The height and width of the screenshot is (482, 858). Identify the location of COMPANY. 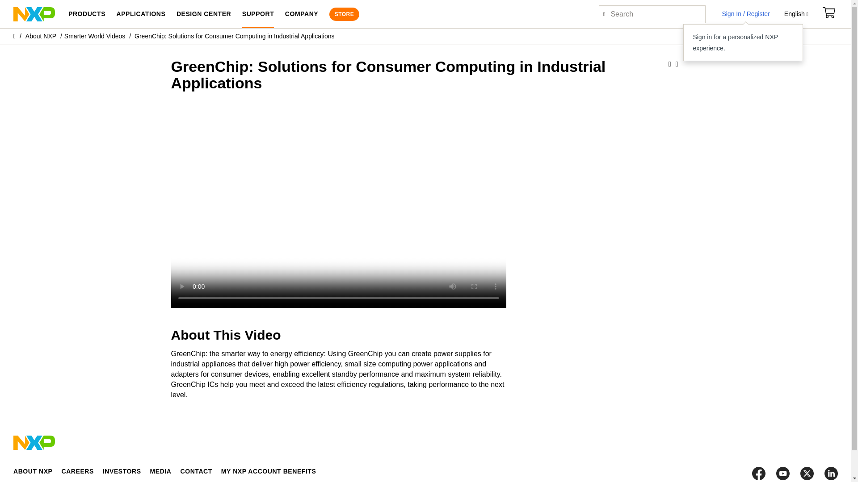
(301, 14).